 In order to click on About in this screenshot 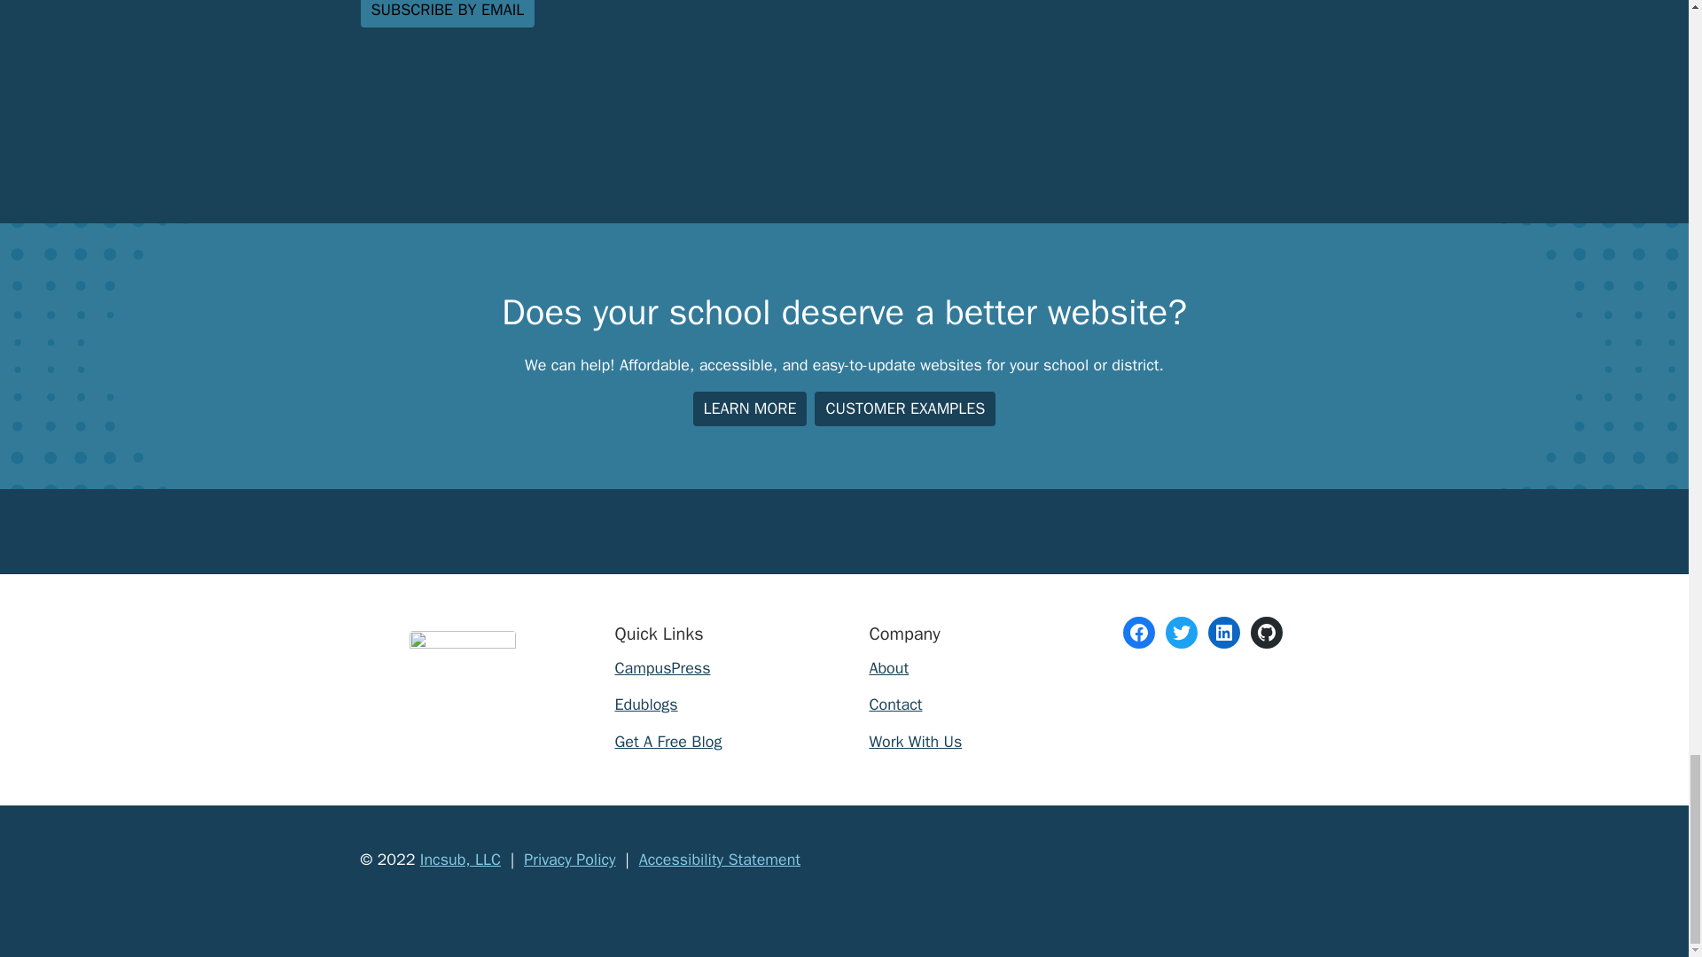, I will do `click(888, 668)`.